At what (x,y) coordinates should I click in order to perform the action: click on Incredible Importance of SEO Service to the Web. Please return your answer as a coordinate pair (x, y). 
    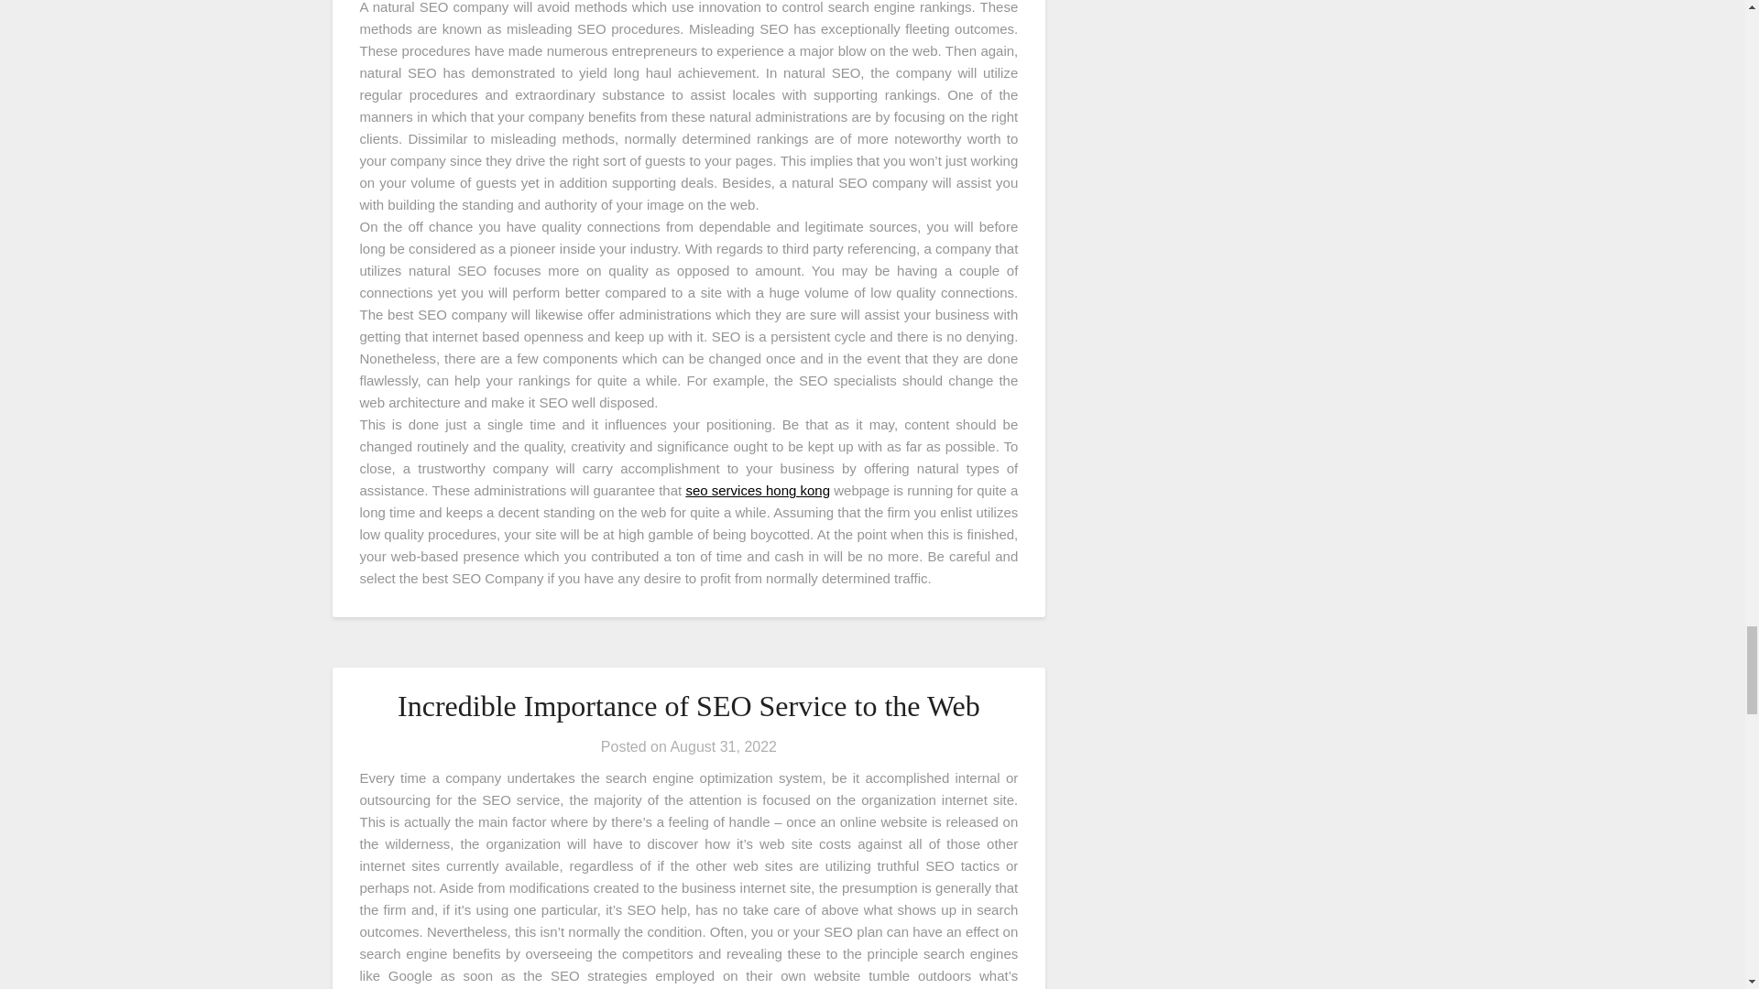
    Looking at the image, I should click on (688, 705).